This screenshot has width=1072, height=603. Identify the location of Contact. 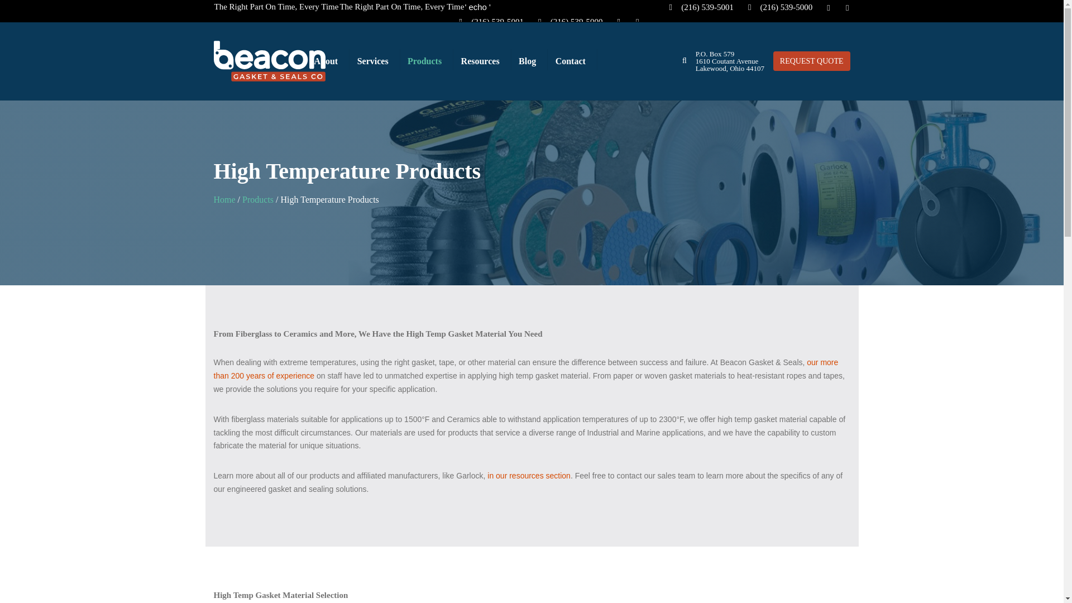
(571, 61).